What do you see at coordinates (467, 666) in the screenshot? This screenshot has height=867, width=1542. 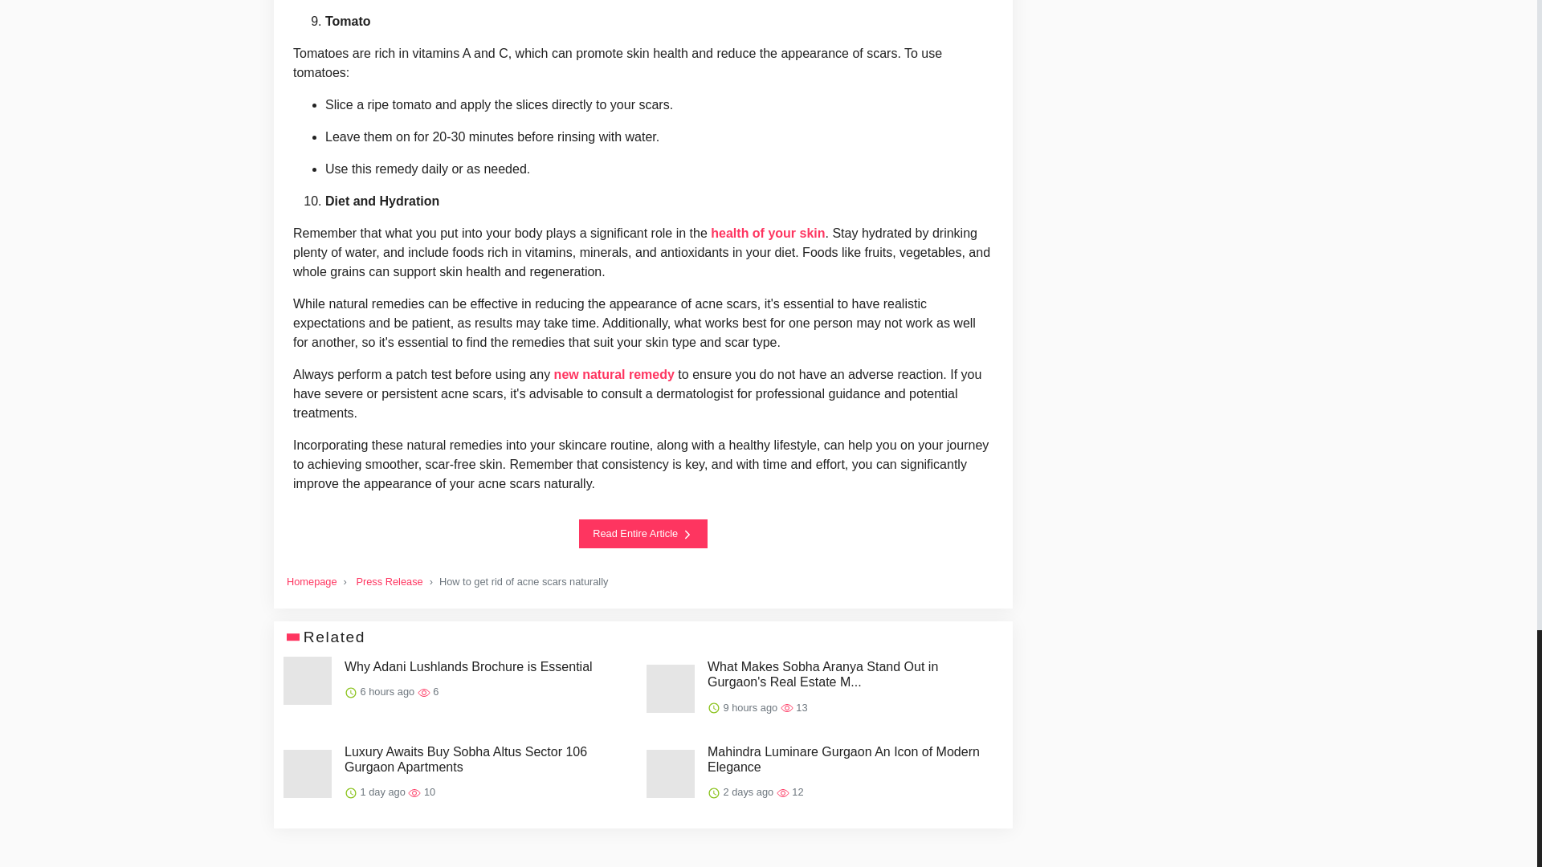 I see `Why Adani Lushlands Brochure is Essential` at bounding box center [467, 666].